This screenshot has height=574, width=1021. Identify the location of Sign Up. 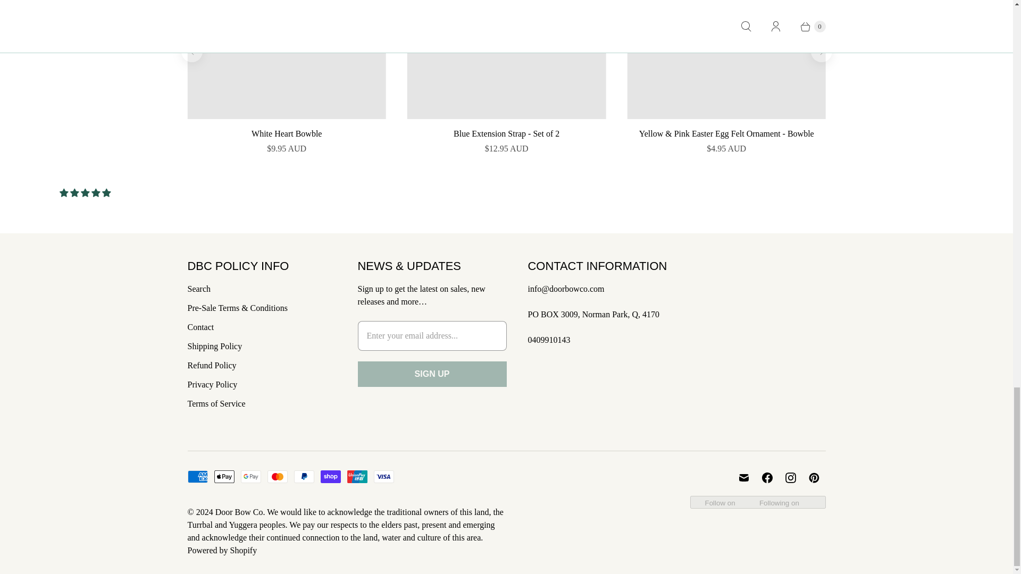
(432, 374).